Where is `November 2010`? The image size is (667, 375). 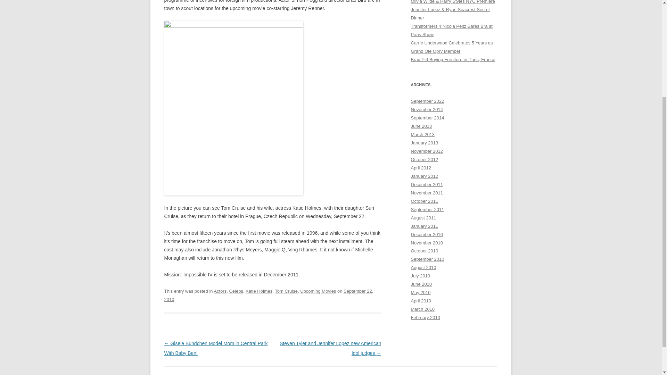 November 2010 is located at coordinates (427, 242).